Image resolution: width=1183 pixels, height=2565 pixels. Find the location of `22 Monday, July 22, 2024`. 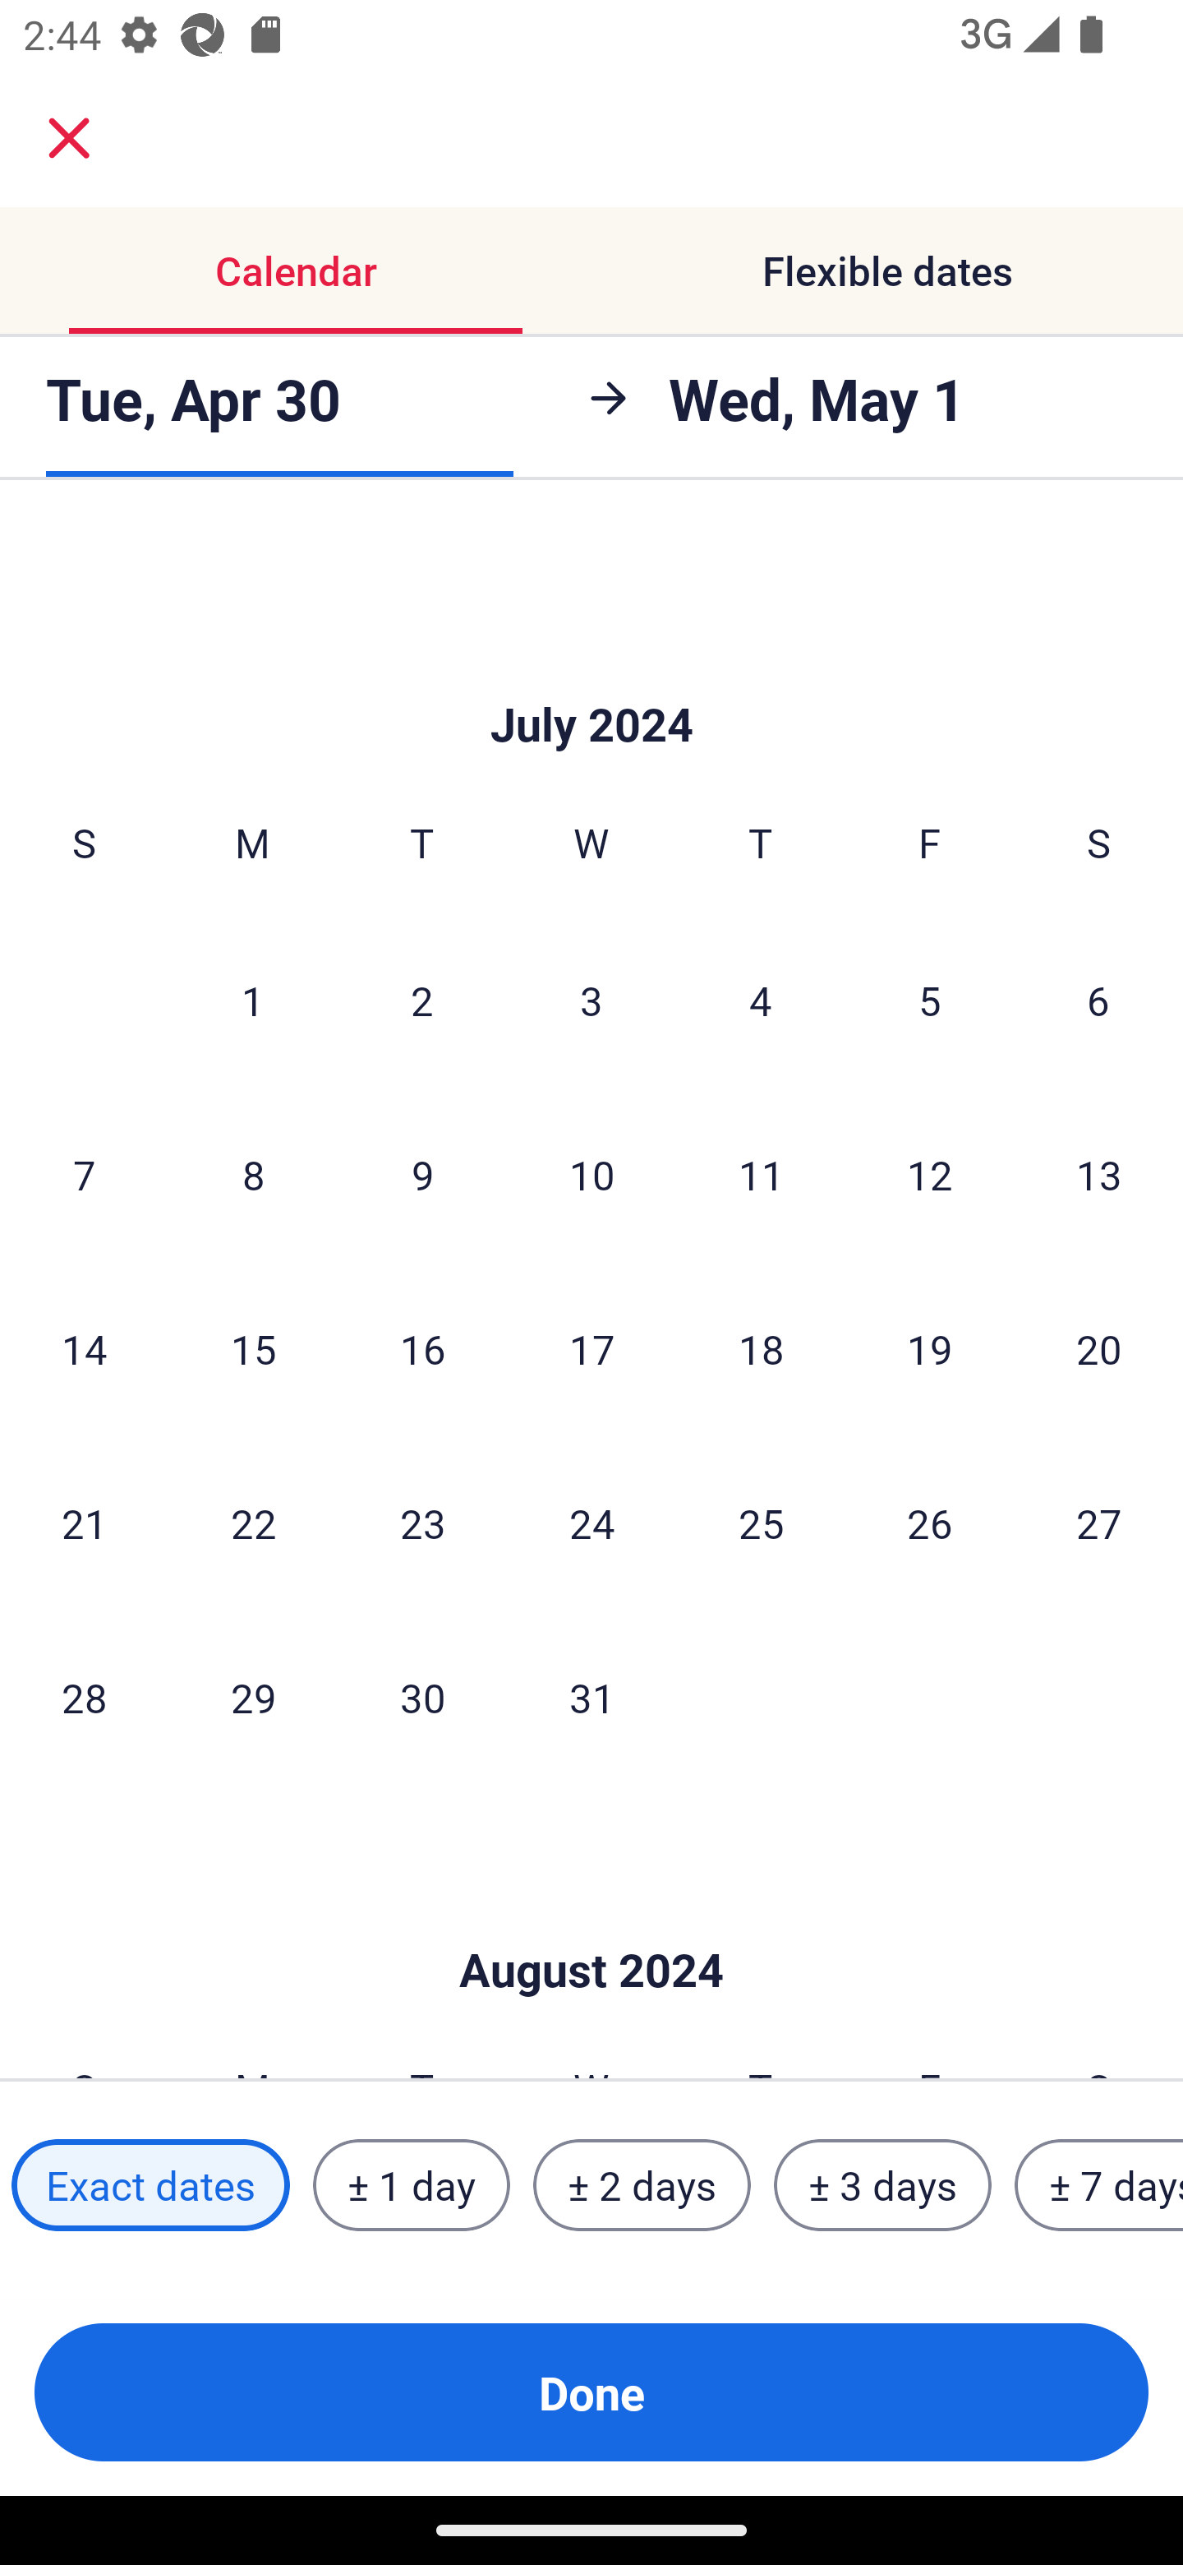

22 Monday, July 22, 2024 is located at coordinates (253, 1523).